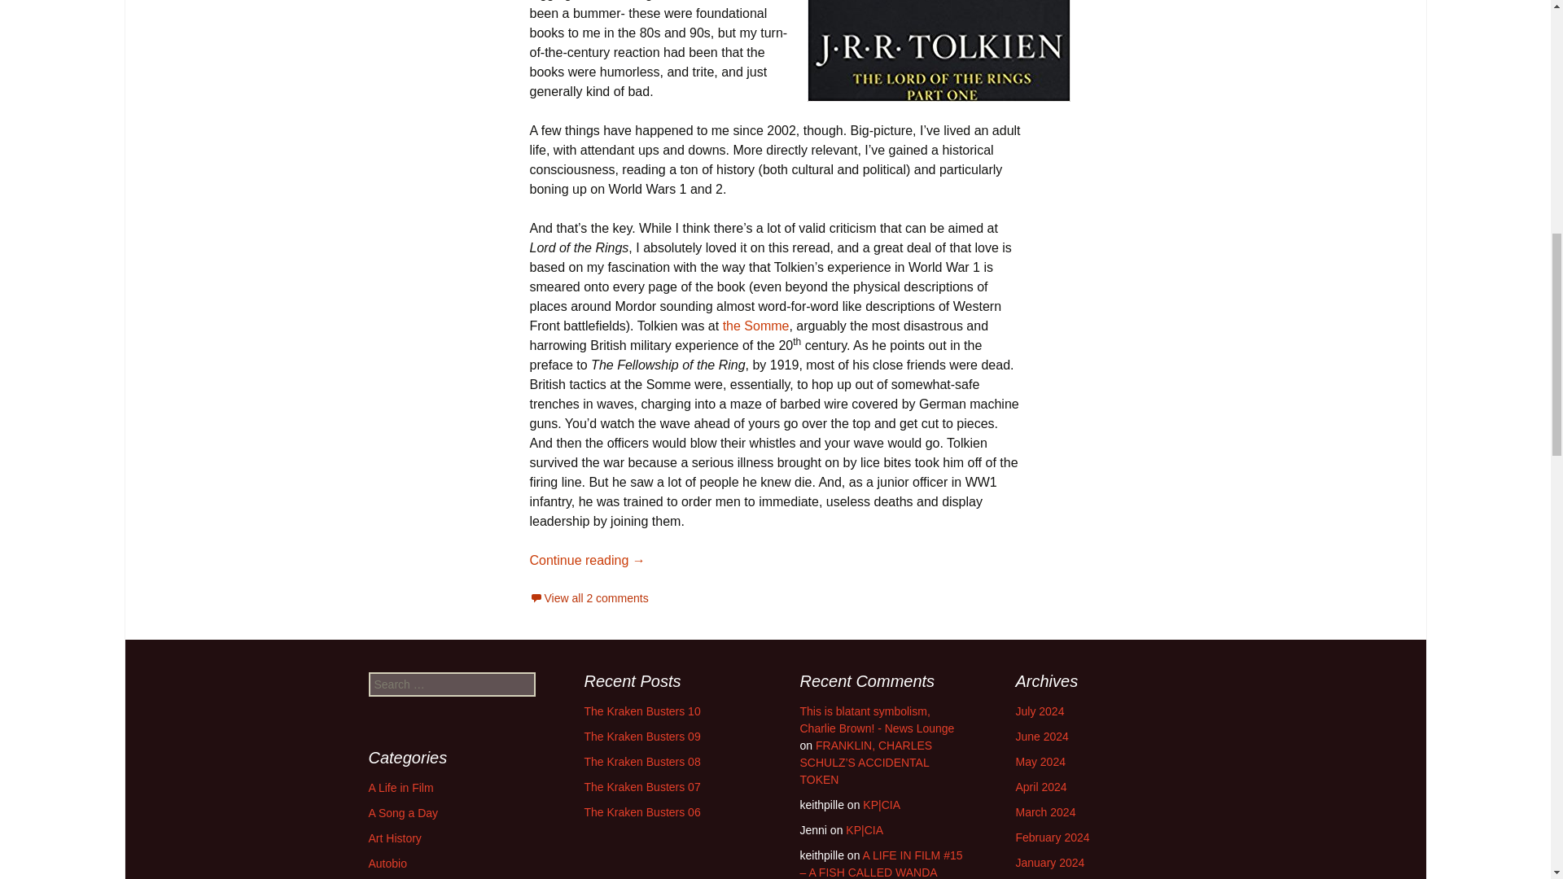 This screenshot has height=879, width=1563. Describe the element at coordinates (642, 736) in the screenshot. I see `The Kraken Busters 09` at that location.